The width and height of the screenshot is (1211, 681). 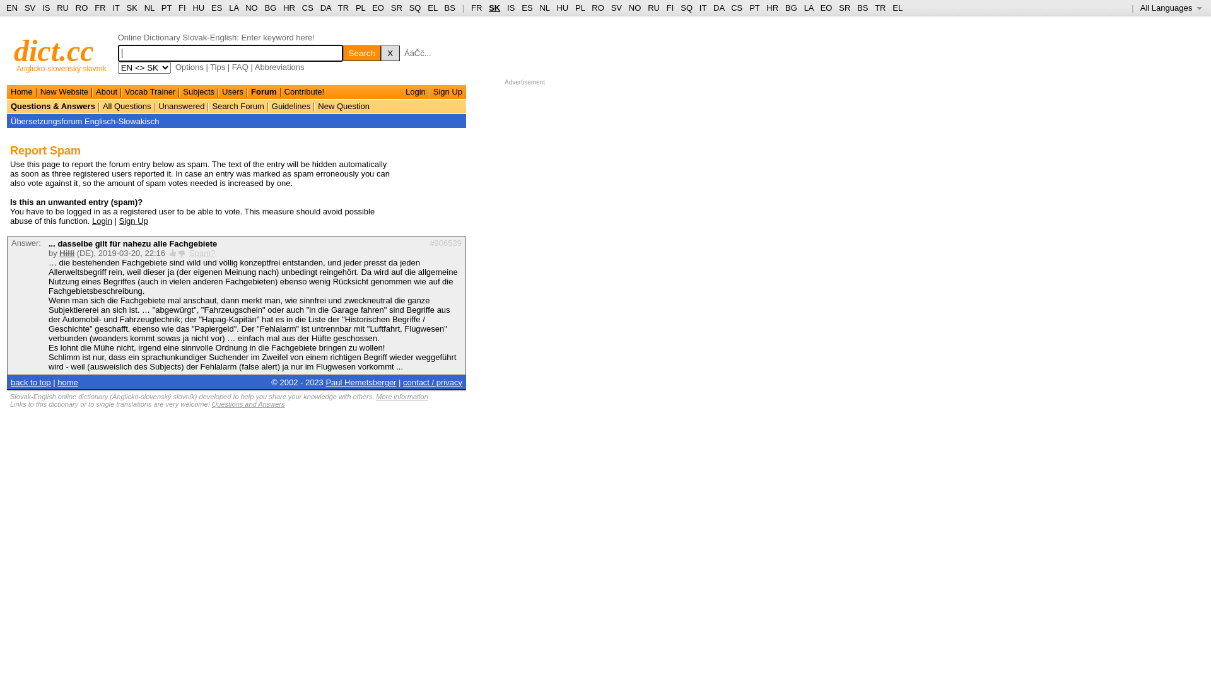 What do you see at coordinates (863, 8) in the screenshot?
I see `BS` at bounding box center [863, 8].